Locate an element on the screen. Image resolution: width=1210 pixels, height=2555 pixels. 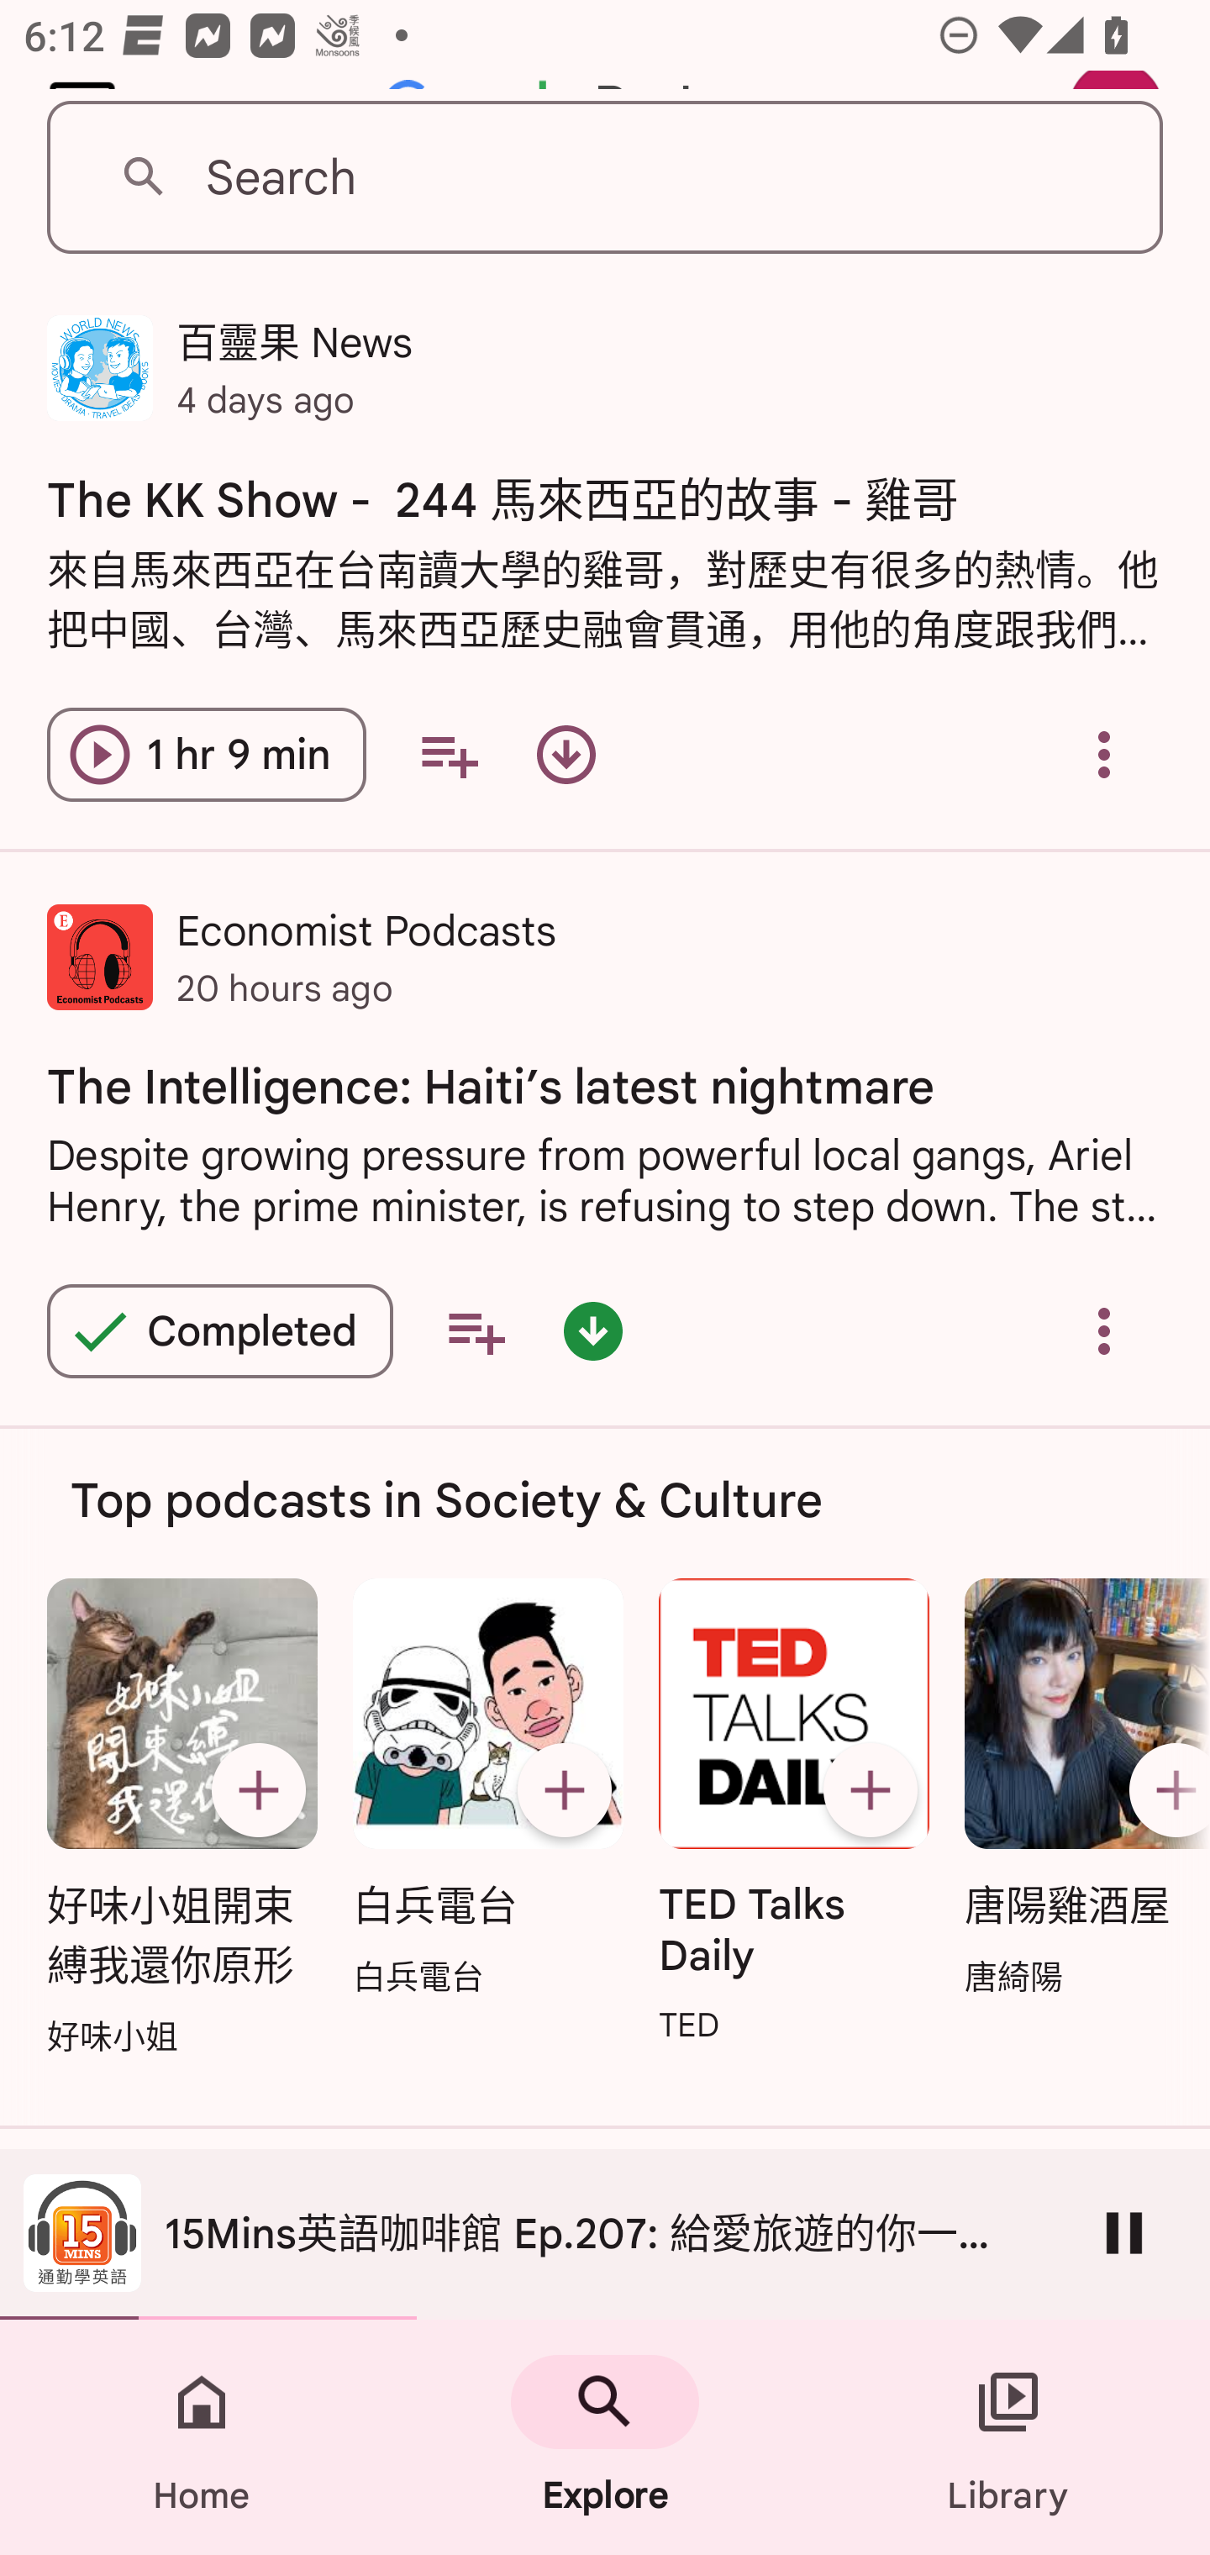
Add to your queue is located at coordinates (476, 1330).